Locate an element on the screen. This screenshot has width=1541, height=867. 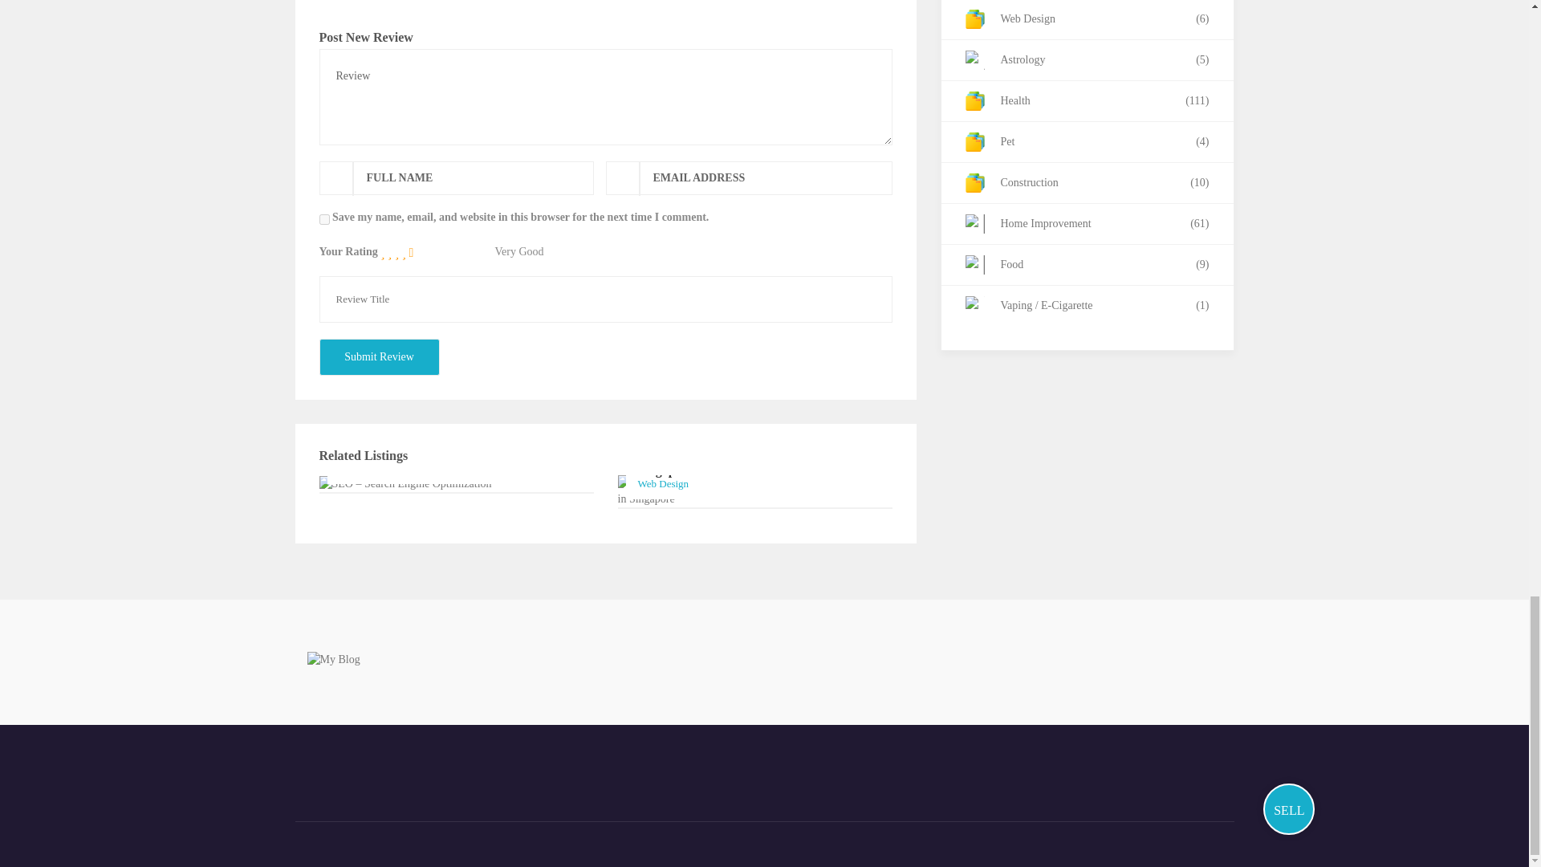
yes is located at coordinates (324, 218).